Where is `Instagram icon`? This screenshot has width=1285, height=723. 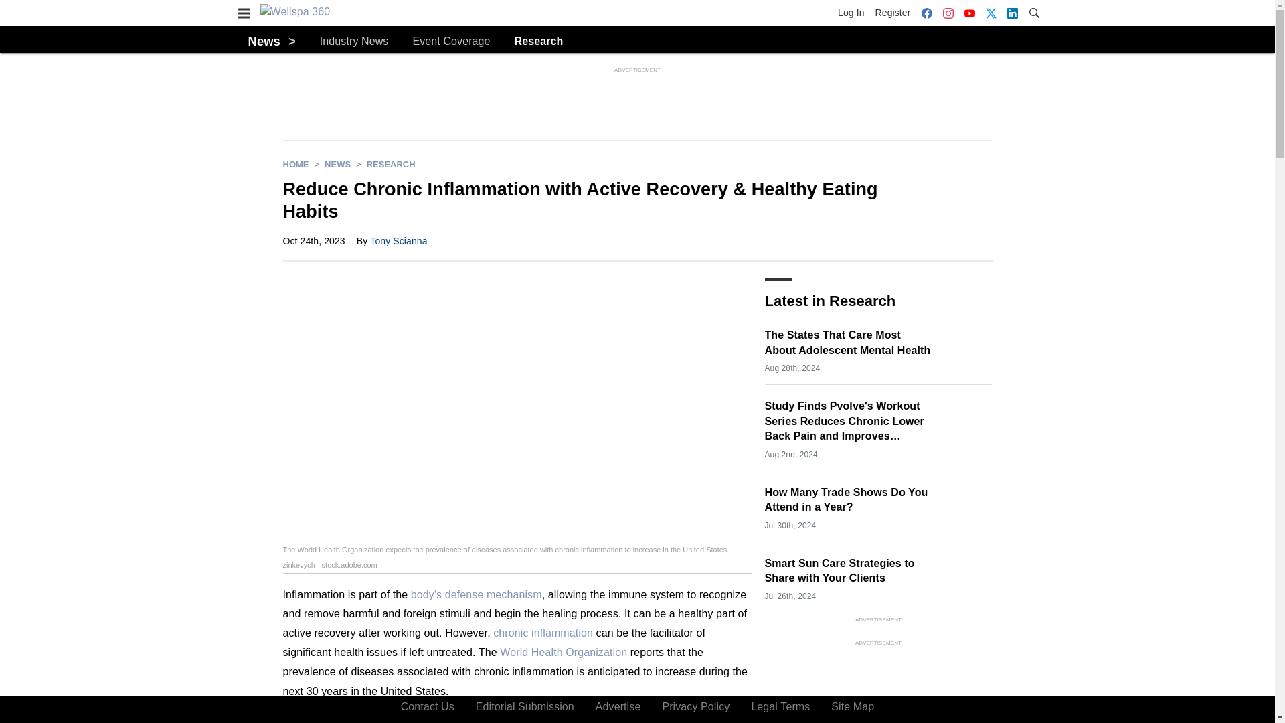
Instagram icon is located at coordinates (948, 13).